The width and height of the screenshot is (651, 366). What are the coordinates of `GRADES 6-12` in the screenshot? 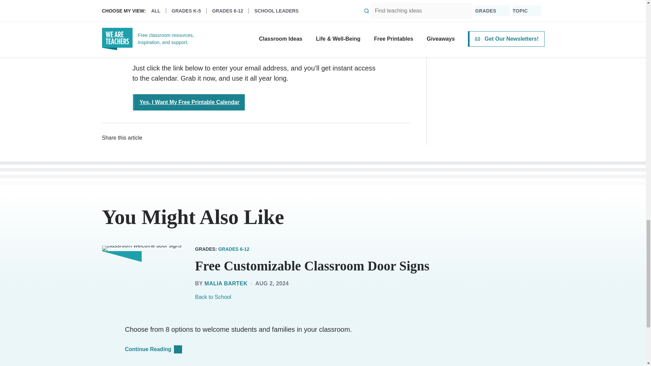 It's located at (234, 249).